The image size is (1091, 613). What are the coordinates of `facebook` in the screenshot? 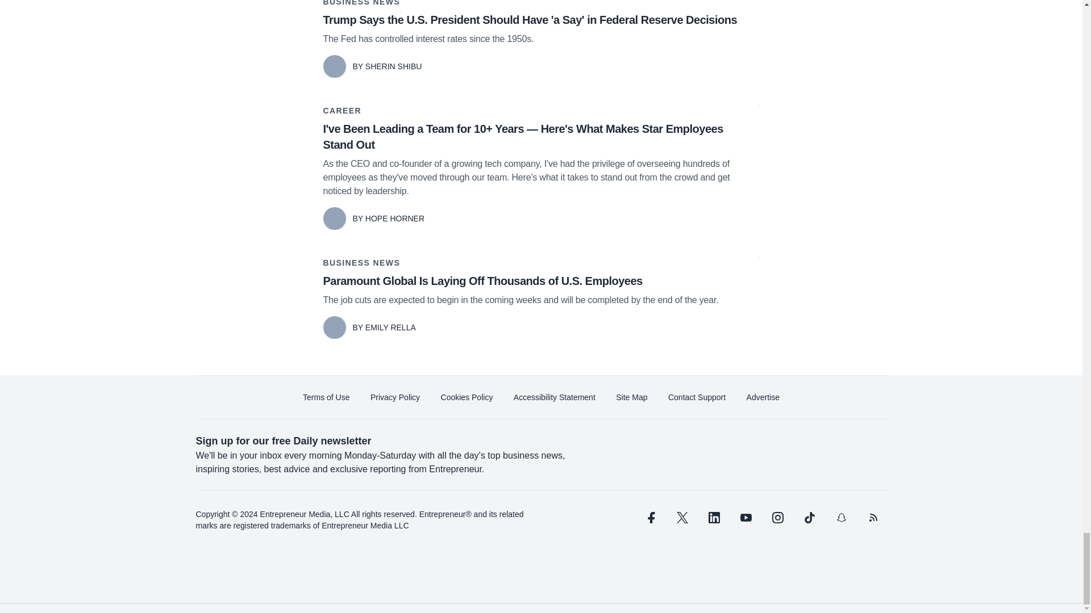 It's located at (649, 518).